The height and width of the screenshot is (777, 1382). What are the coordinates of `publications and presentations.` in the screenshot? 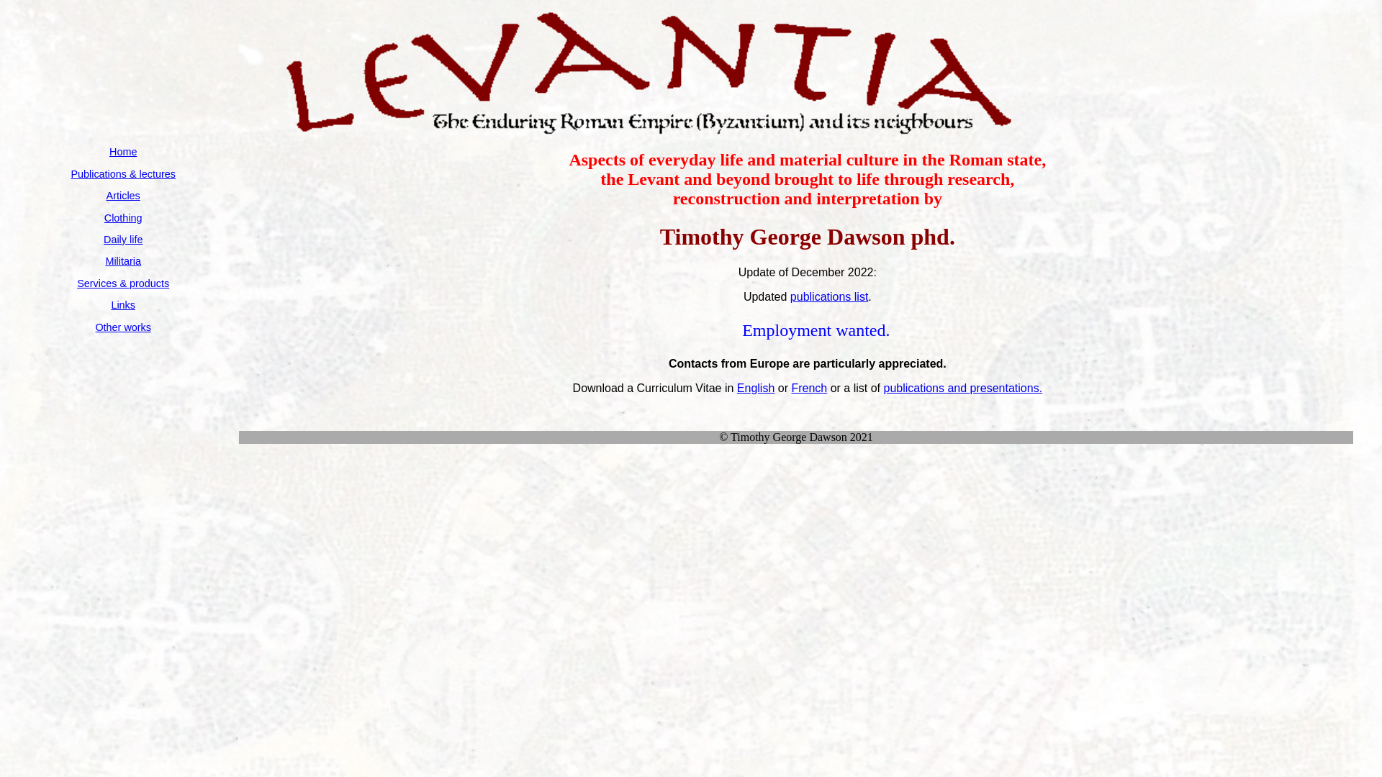 It's located at (963, 388).